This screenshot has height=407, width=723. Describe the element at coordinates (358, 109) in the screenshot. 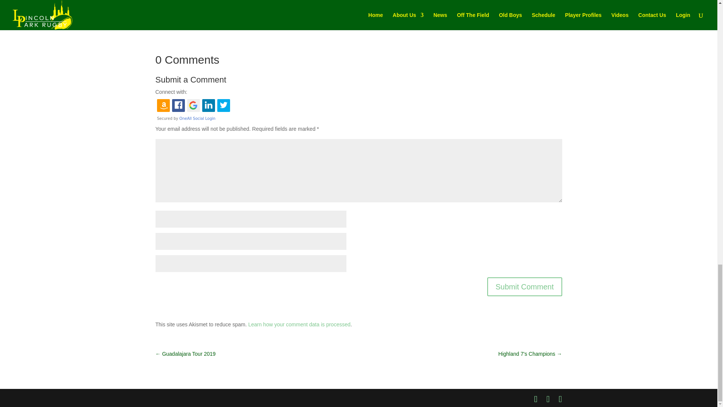

I see `Login with Social Networks` at that location.